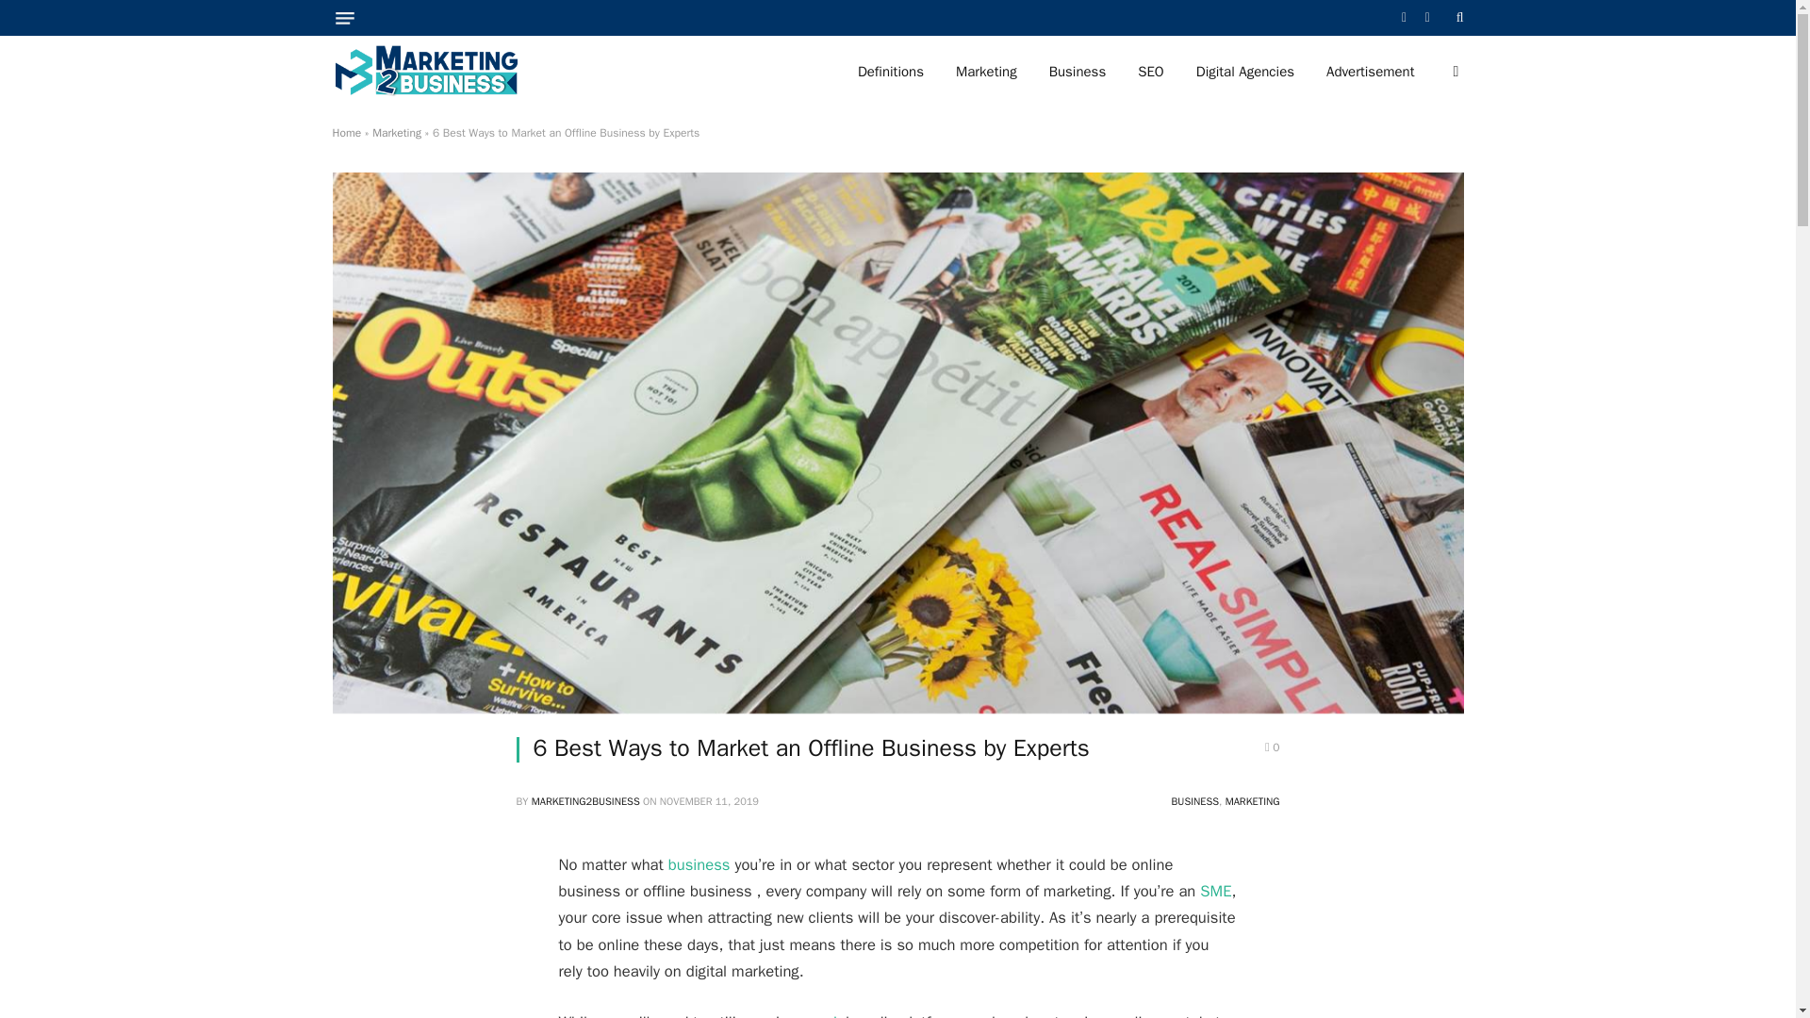  What do you see at coordinates (709, 801) in the screenshot?
I see `2019-11-11` at bounding box center [709, 801].